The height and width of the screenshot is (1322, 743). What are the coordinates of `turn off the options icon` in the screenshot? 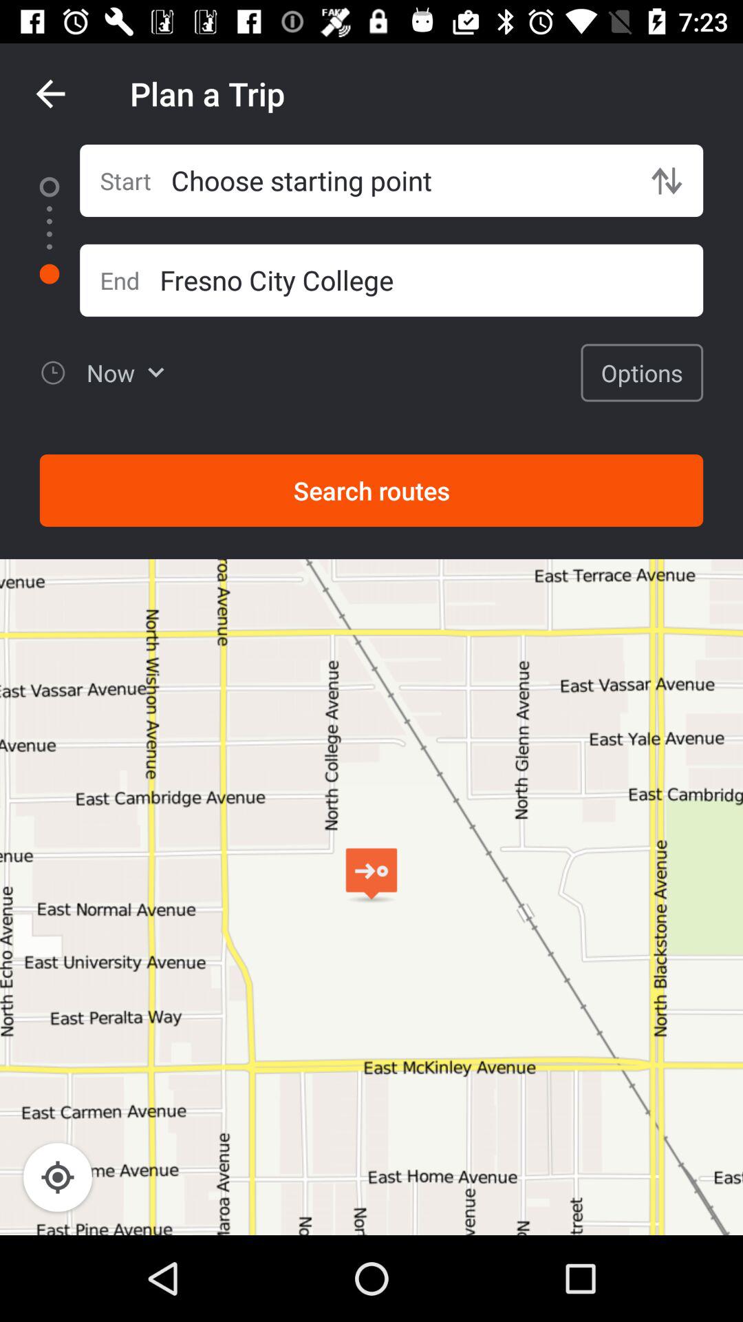 It's located at (642, 373).